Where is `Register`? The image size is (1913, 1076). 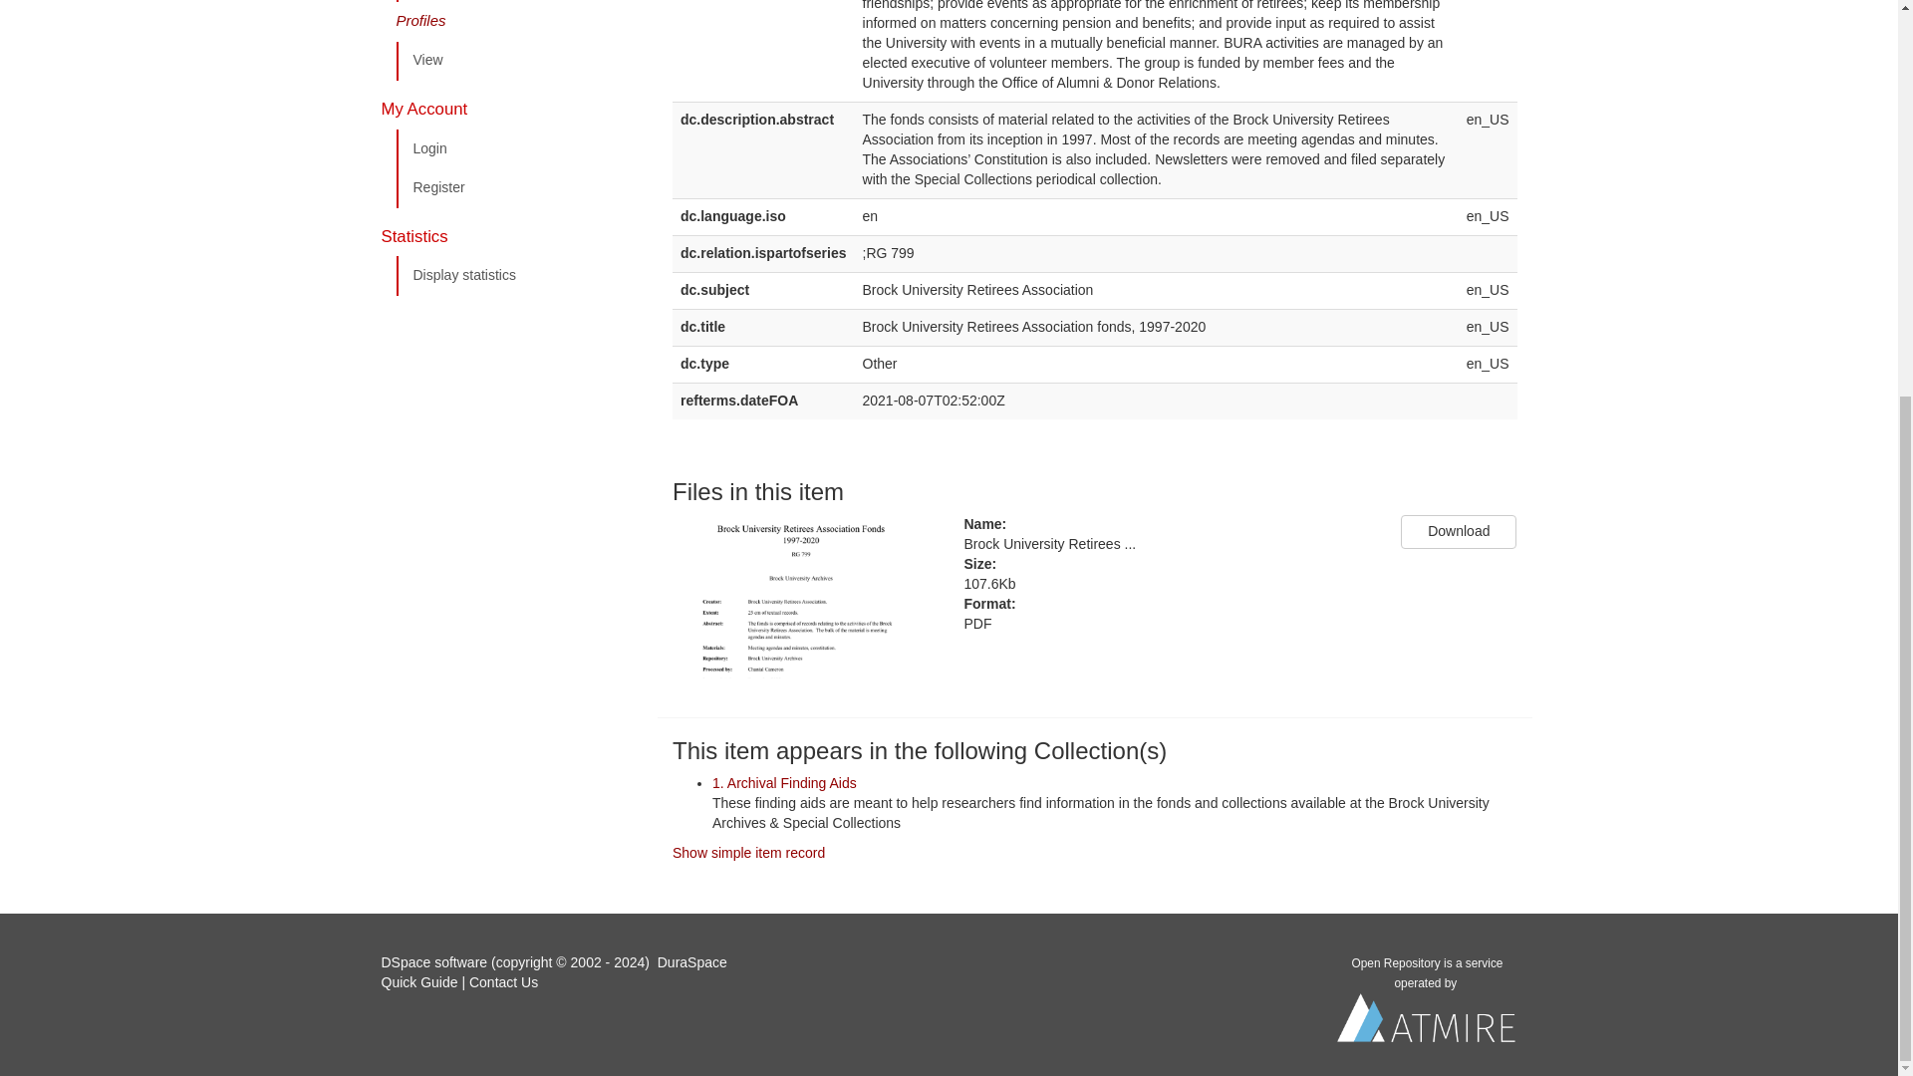 Register is located at coordinates (519, 187).